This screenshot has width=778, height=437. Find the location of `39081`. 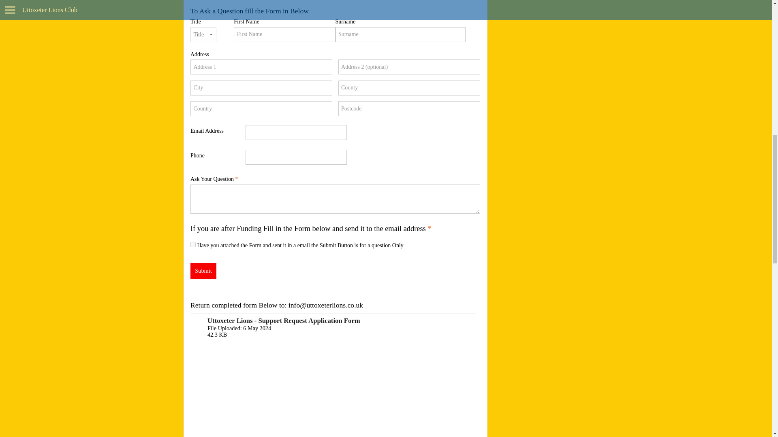

39081 is located at coordinates (193, 244).